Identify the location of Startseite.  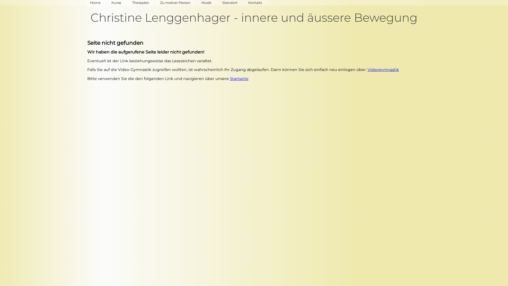
(239, 79).